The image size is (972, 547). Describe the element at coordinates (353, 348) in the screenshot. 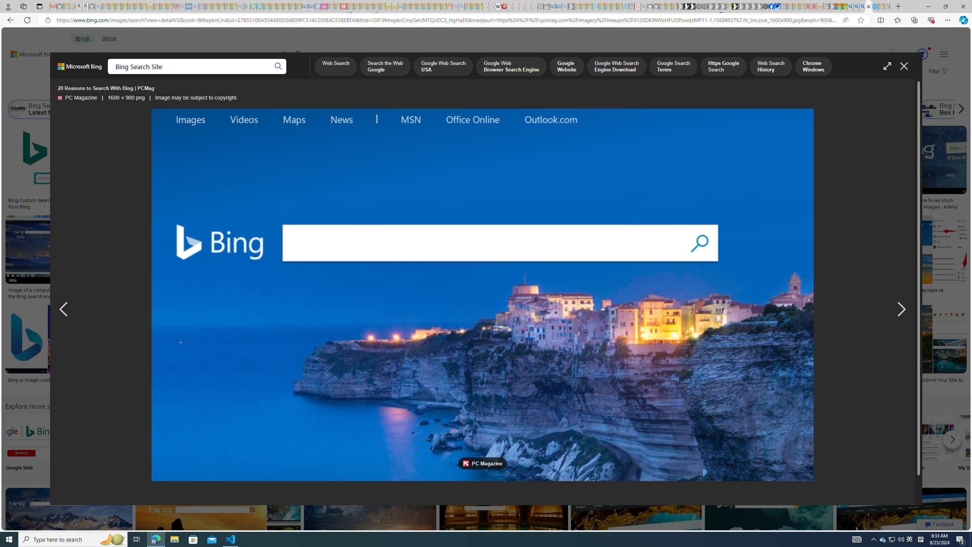

I see `FIX: Downloading proxy script message on Google ChromeSave` at that location.